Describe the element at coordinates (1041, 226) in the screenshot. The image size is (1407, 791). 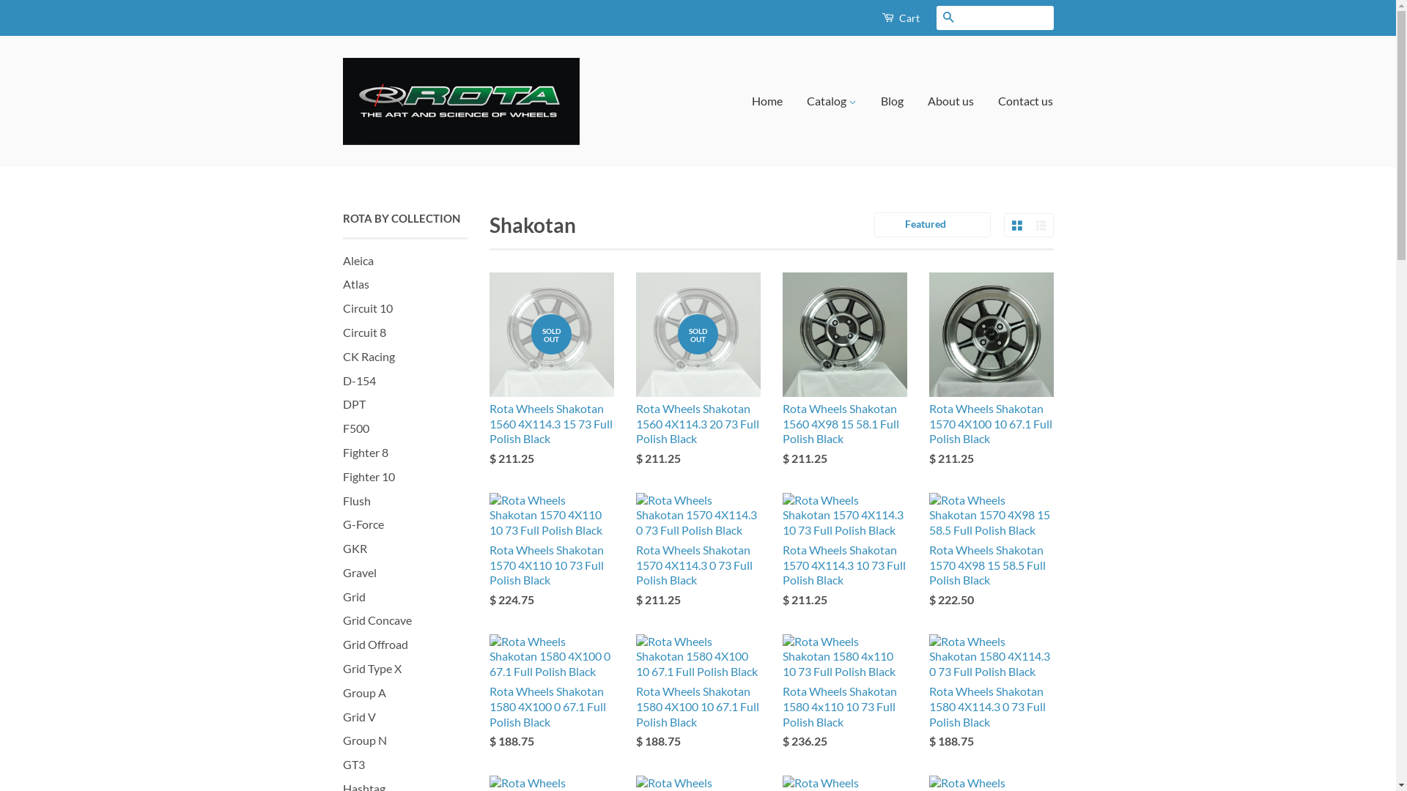
I see `List View` at that location.